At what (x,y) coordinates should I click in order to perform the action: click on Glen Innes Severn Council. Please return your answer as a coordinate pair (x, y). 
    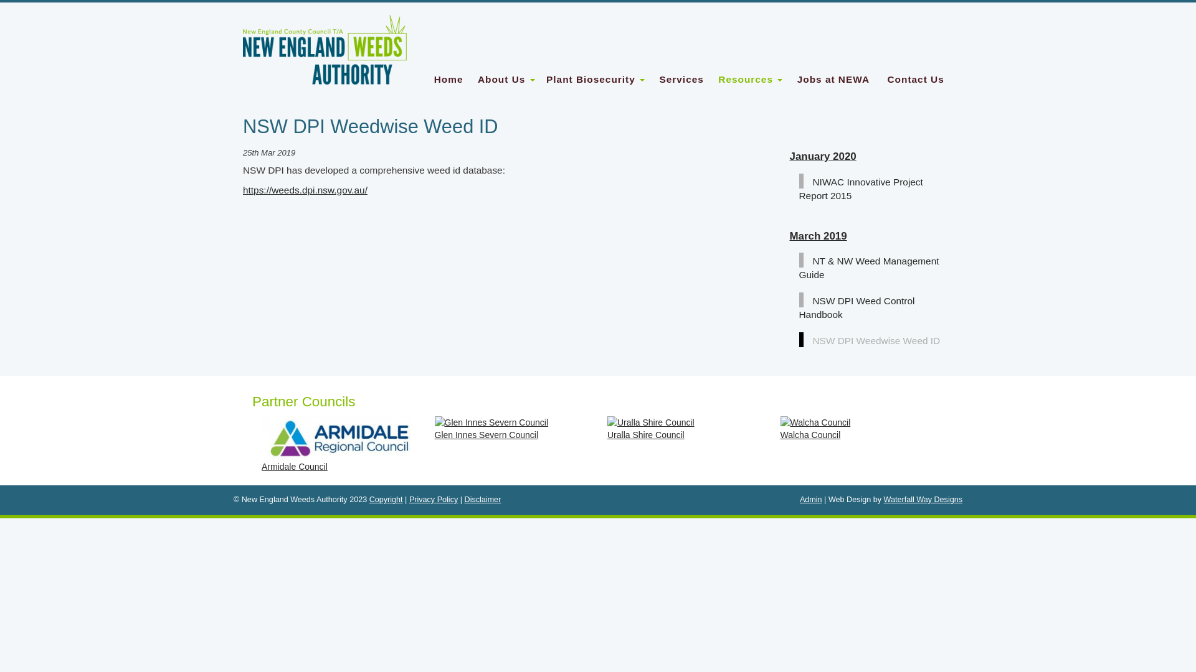
    Looking at the image, I should click on (512, 429).